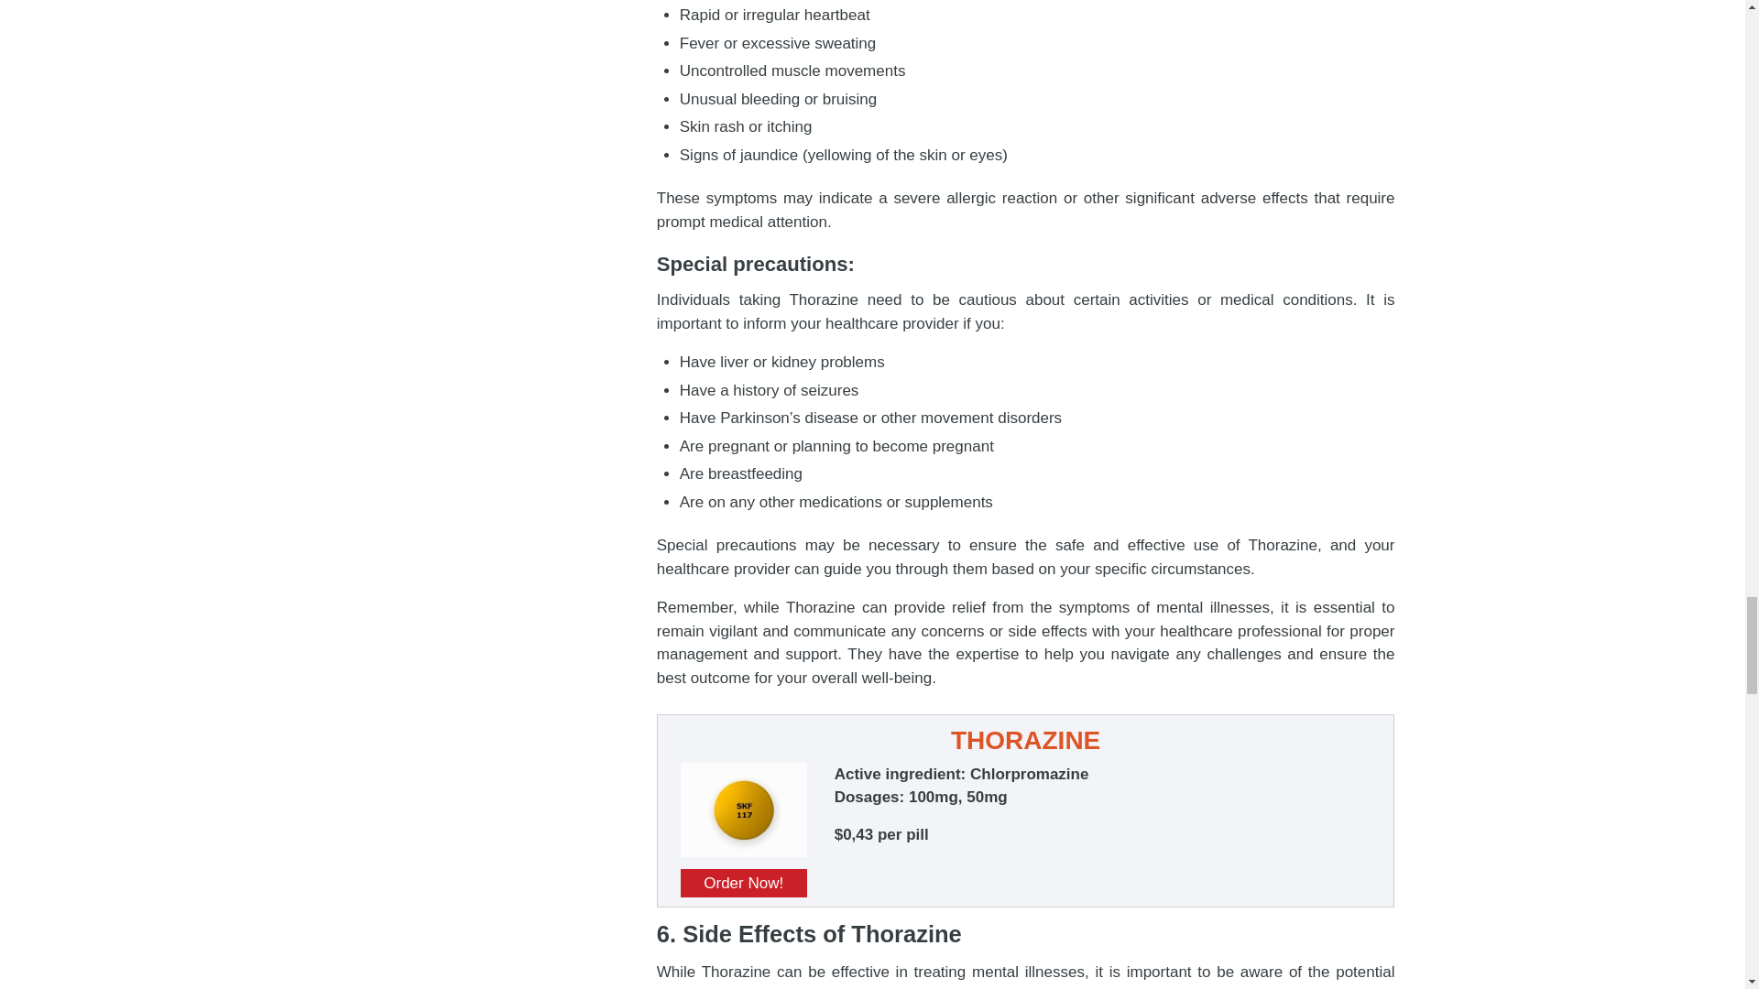 The height and width of the screenshot is (989, 1759). I want to click on Thorazine, so click(744, 852).